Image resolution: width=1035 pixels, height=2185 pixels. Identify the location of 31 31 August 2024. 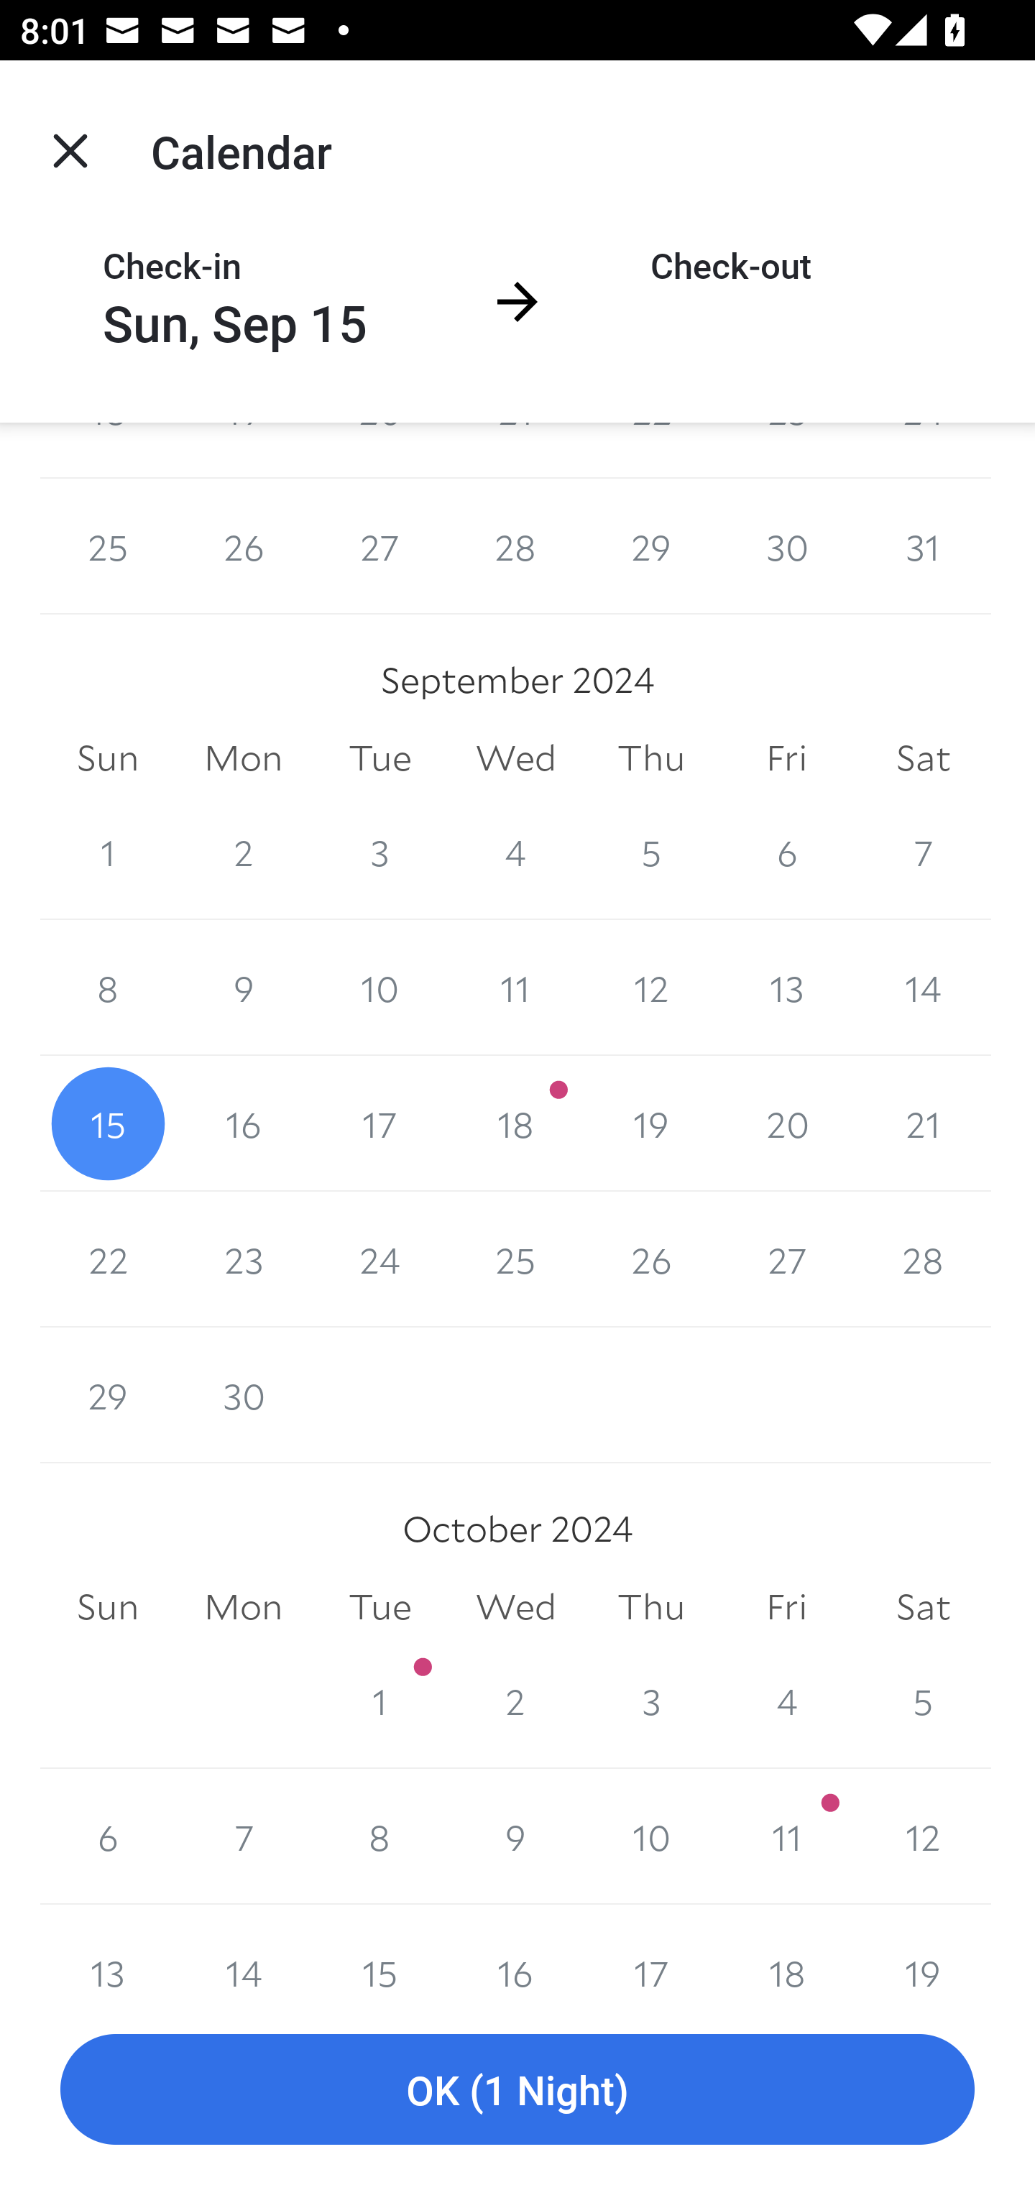
(923, 546).